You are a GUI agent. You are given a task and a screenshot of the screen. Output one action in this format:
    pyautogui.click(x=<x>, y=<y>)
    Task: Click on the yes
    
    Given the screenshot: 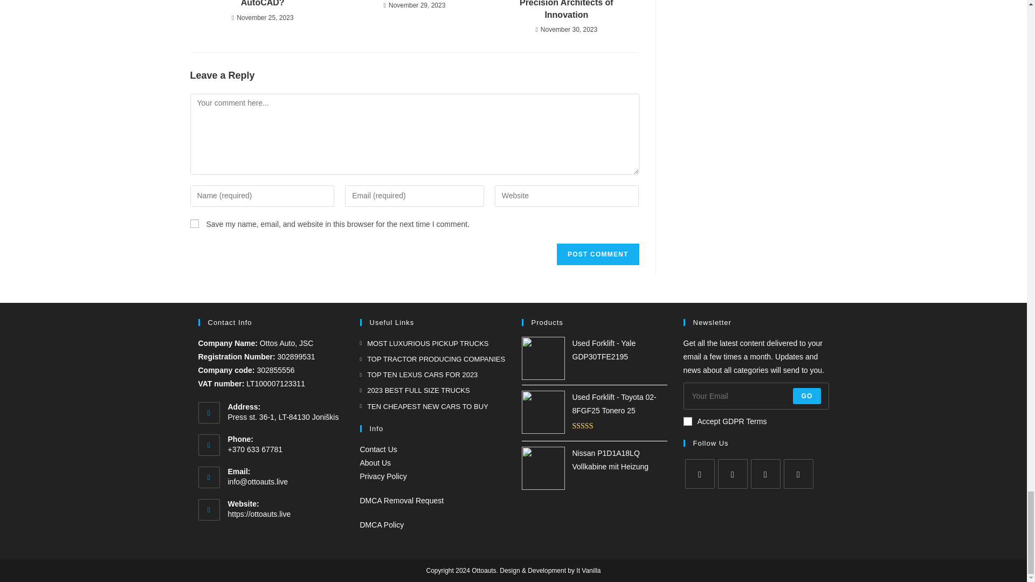 What is the action you would take?
    pyautogui.click(x=194, y=224)
    